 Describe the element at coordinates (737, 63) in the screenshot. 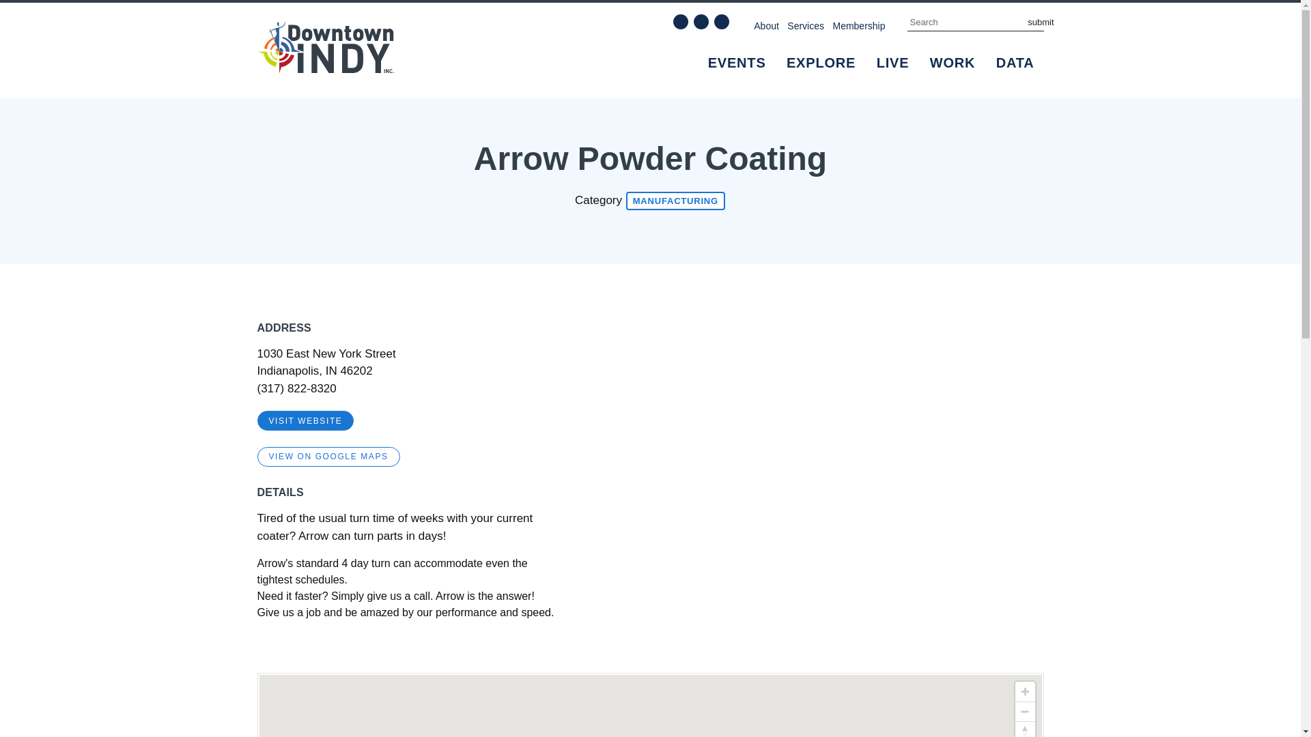

I see `EVENTS` at that location.